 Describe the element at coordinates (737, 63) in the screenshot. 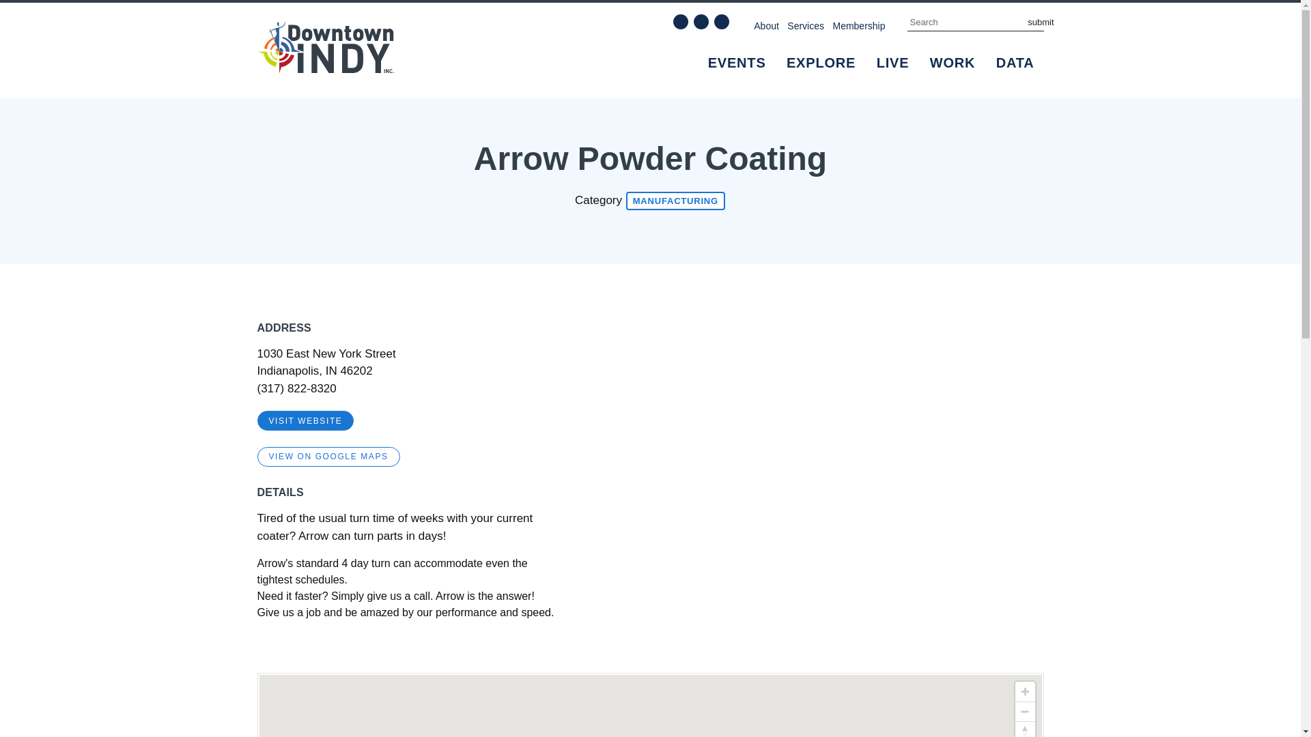

I see `EVENTS` at that location.